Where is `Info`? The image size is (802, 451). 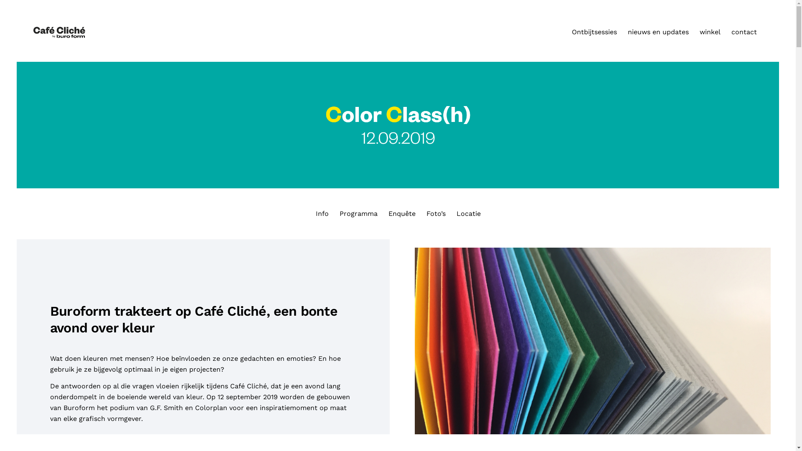 Info is located at coordinates (322, 214).